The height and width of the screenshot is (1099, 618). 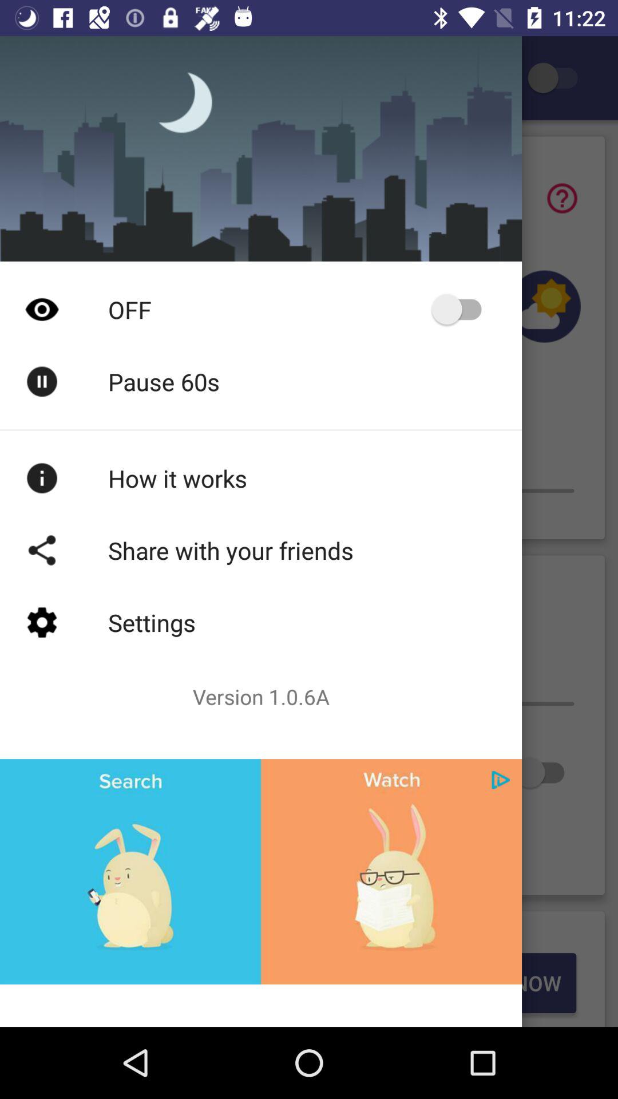 What do you see at coordinates (501, 780) in the screenshot?
I see `go next` at bounding box center [501, 780].